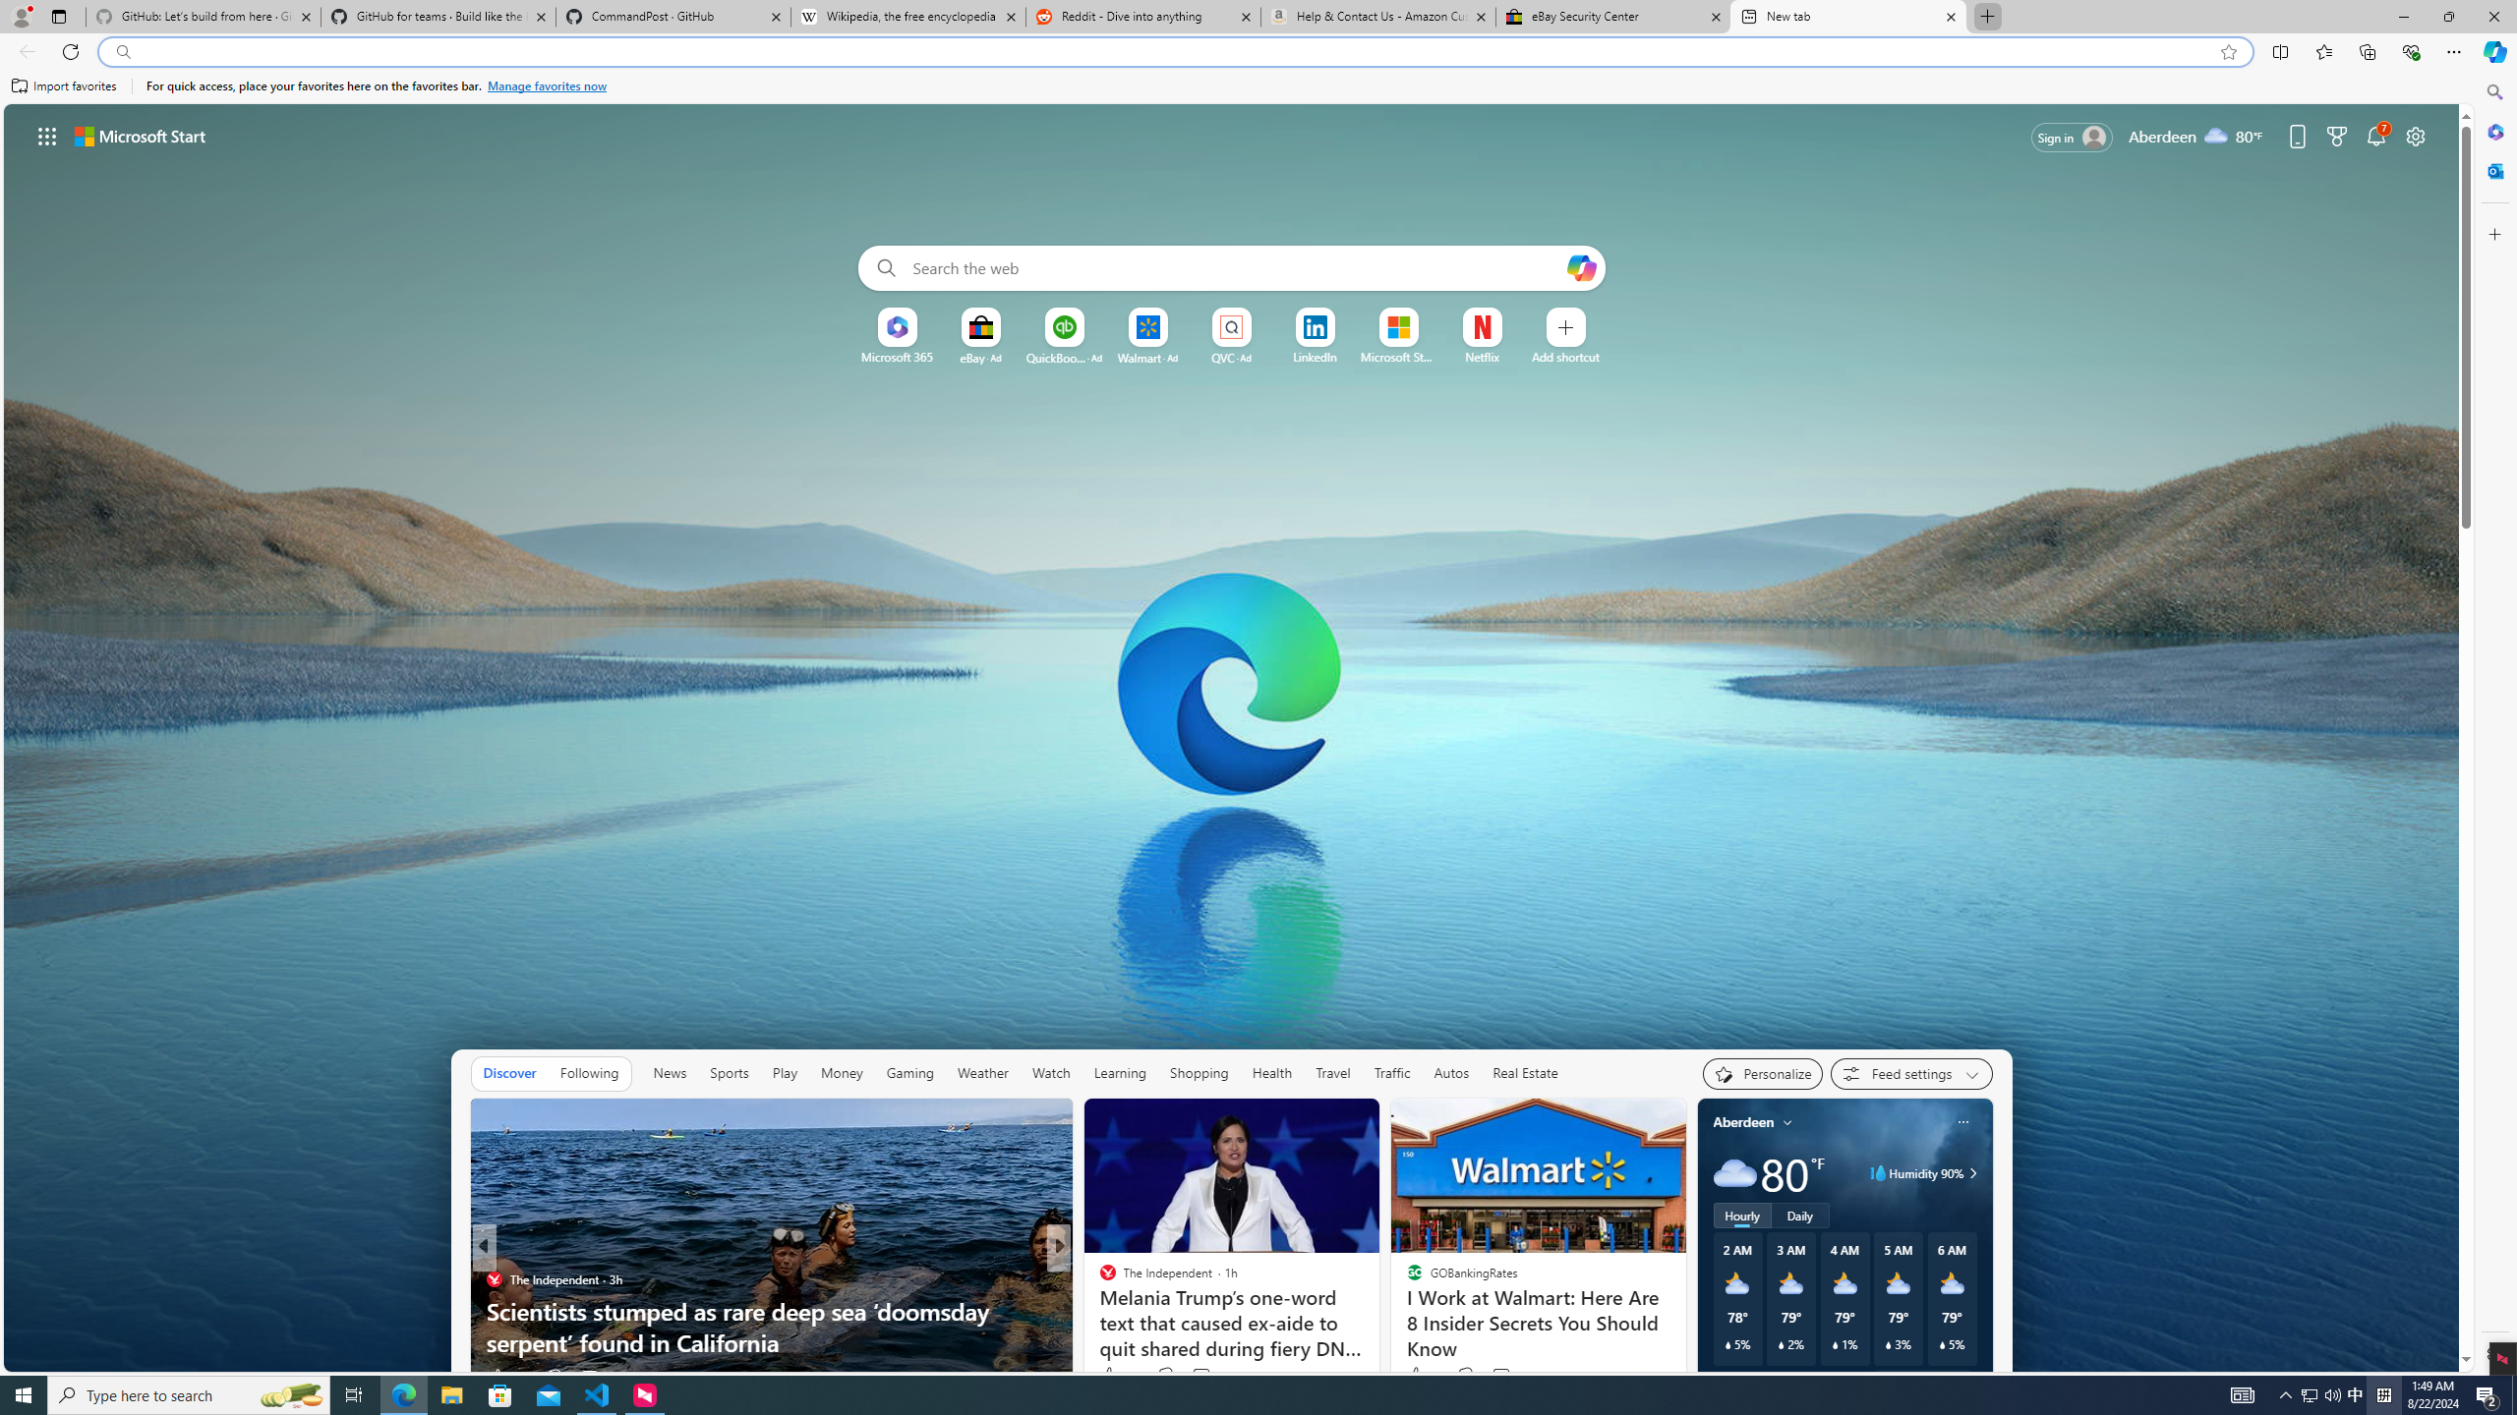  What do you see at coordinates (1512, 1376) in the screenshot?
I see `View comments 161 Comment` at bounding box center [1512, 1376].